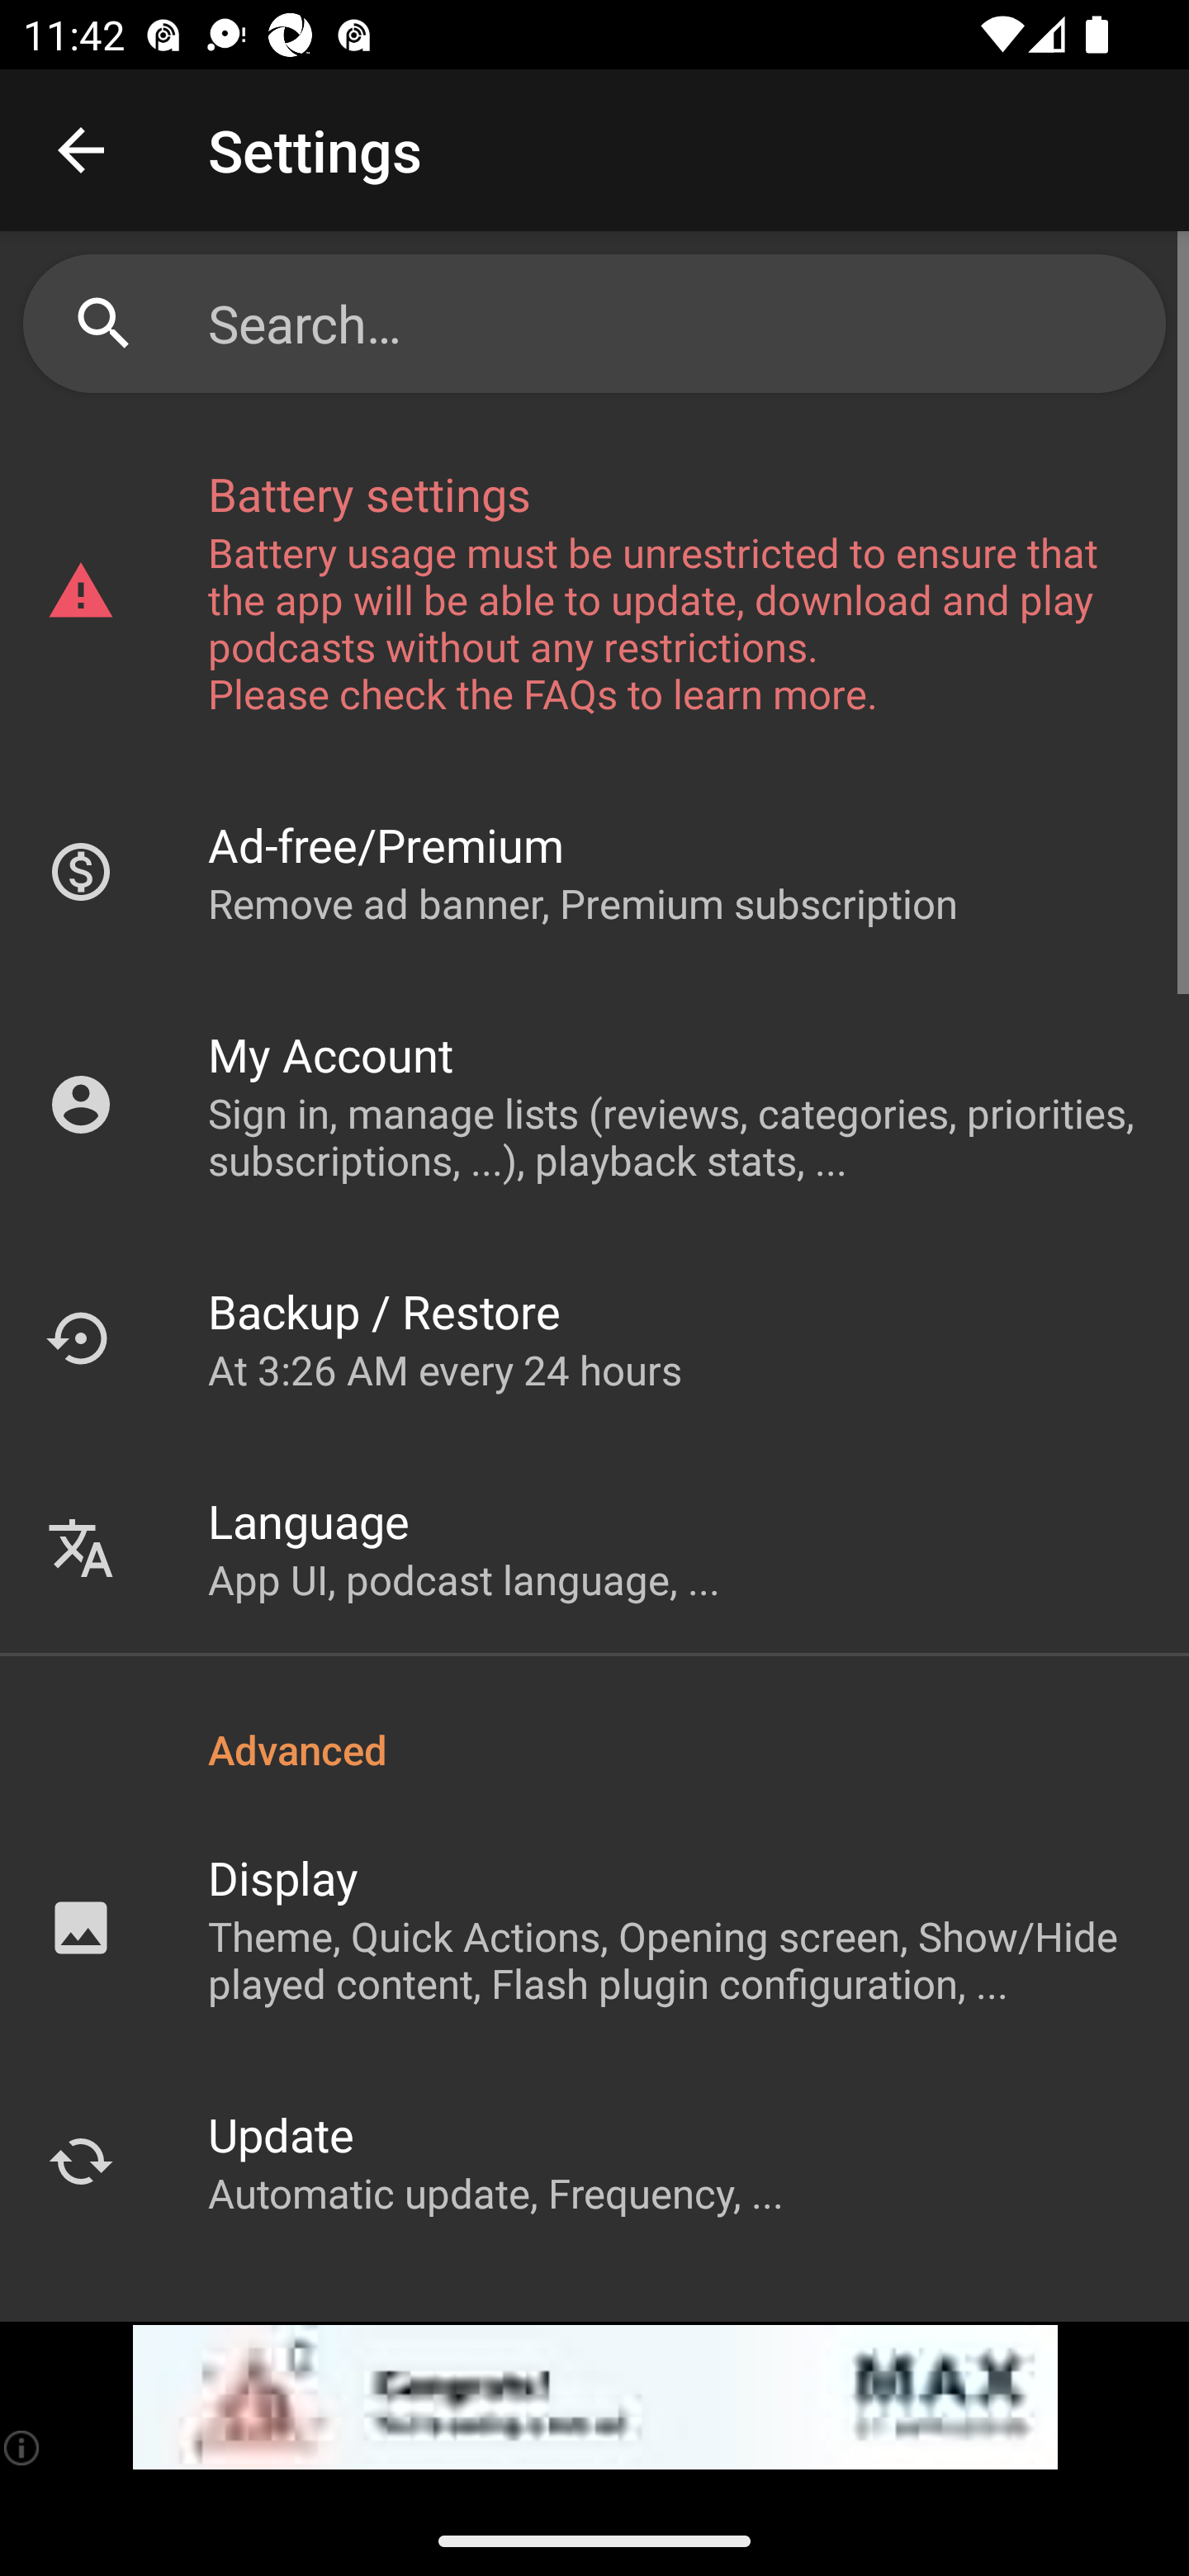  Describe the element at coordinates (81, 150) in the screenshot. I see `Navigate up` at that location.